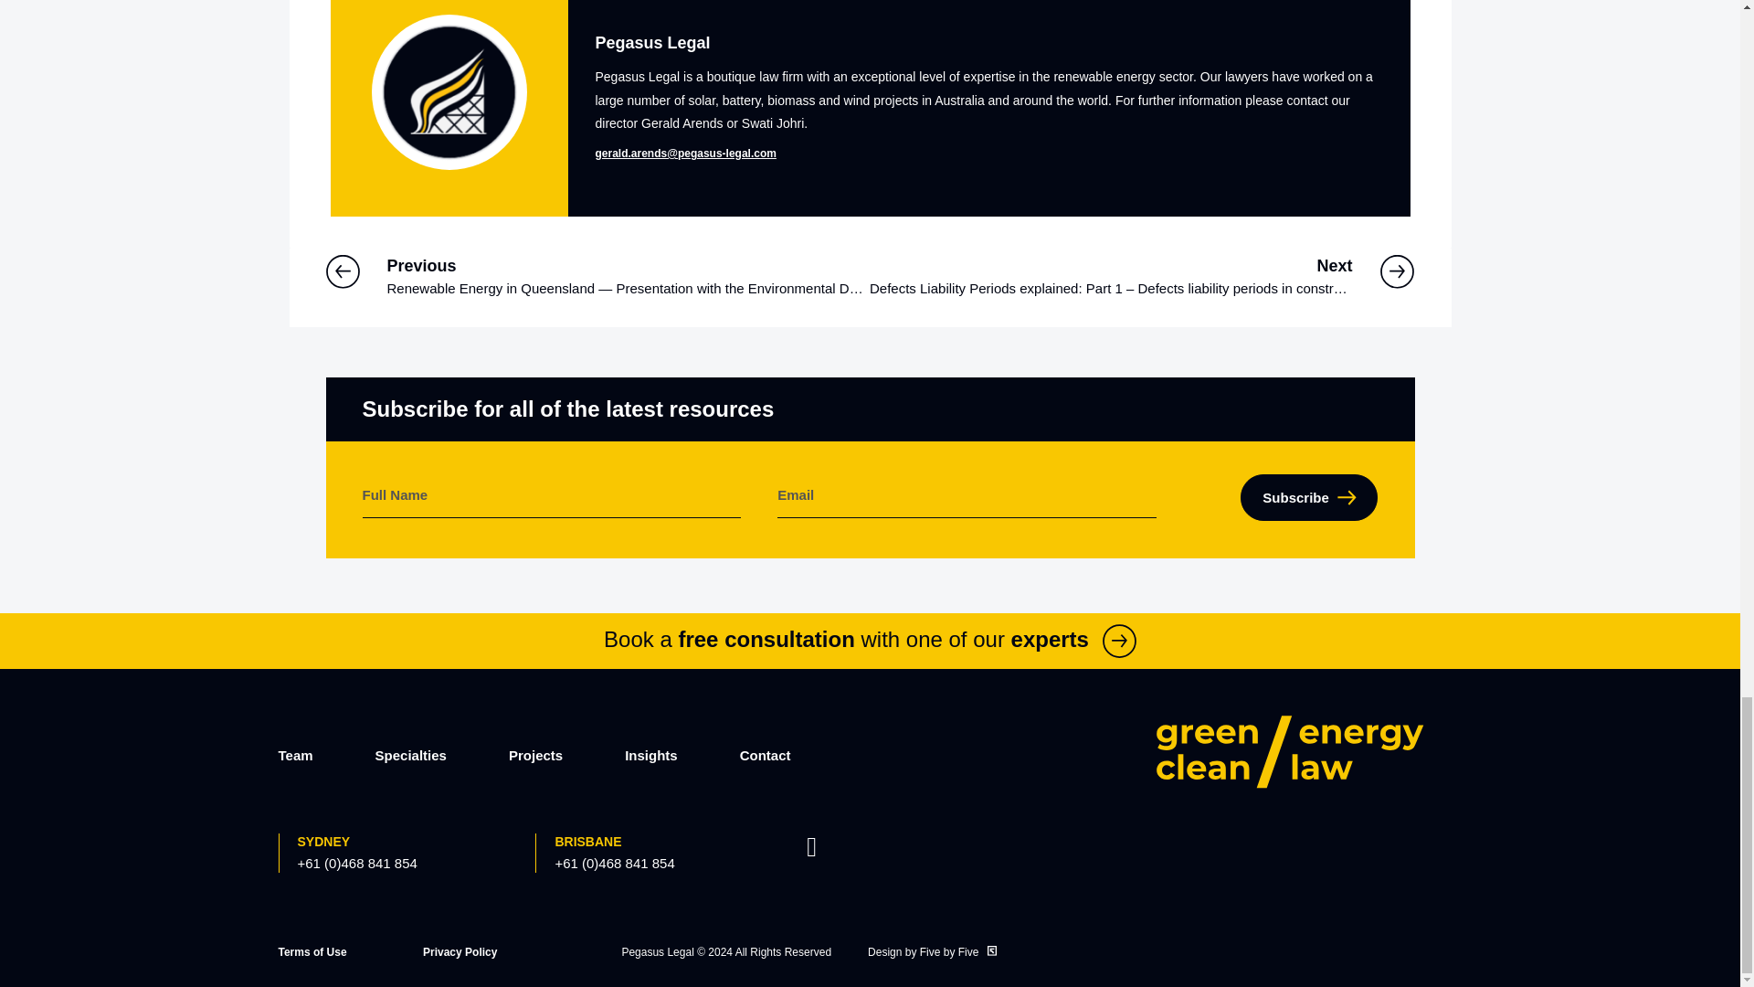  Describe the element at coordinates (411, 755) in the screenshot. I see `Specialties` at that location.